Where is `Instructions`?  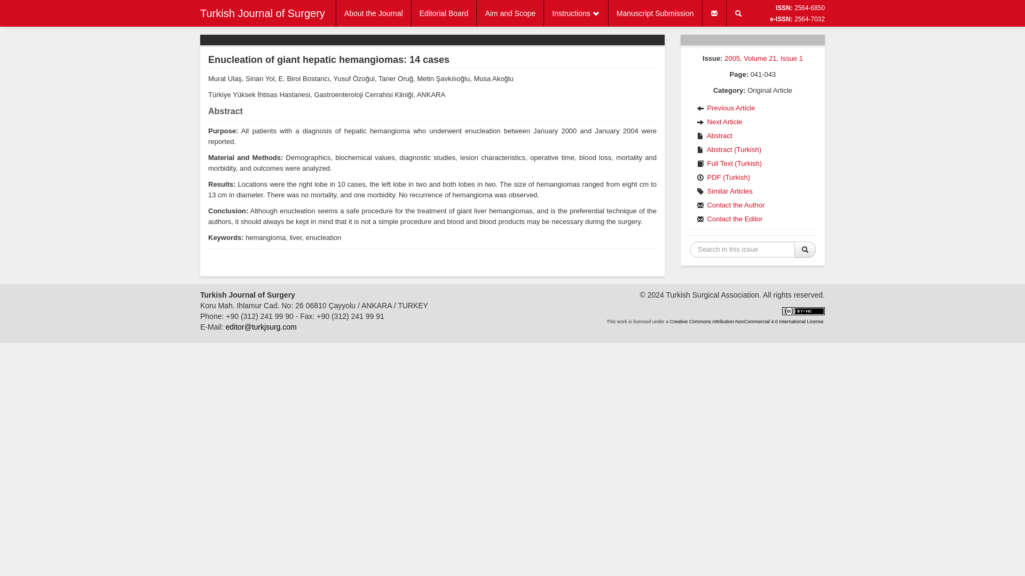 Instructions is located at coordinates (575, 13).